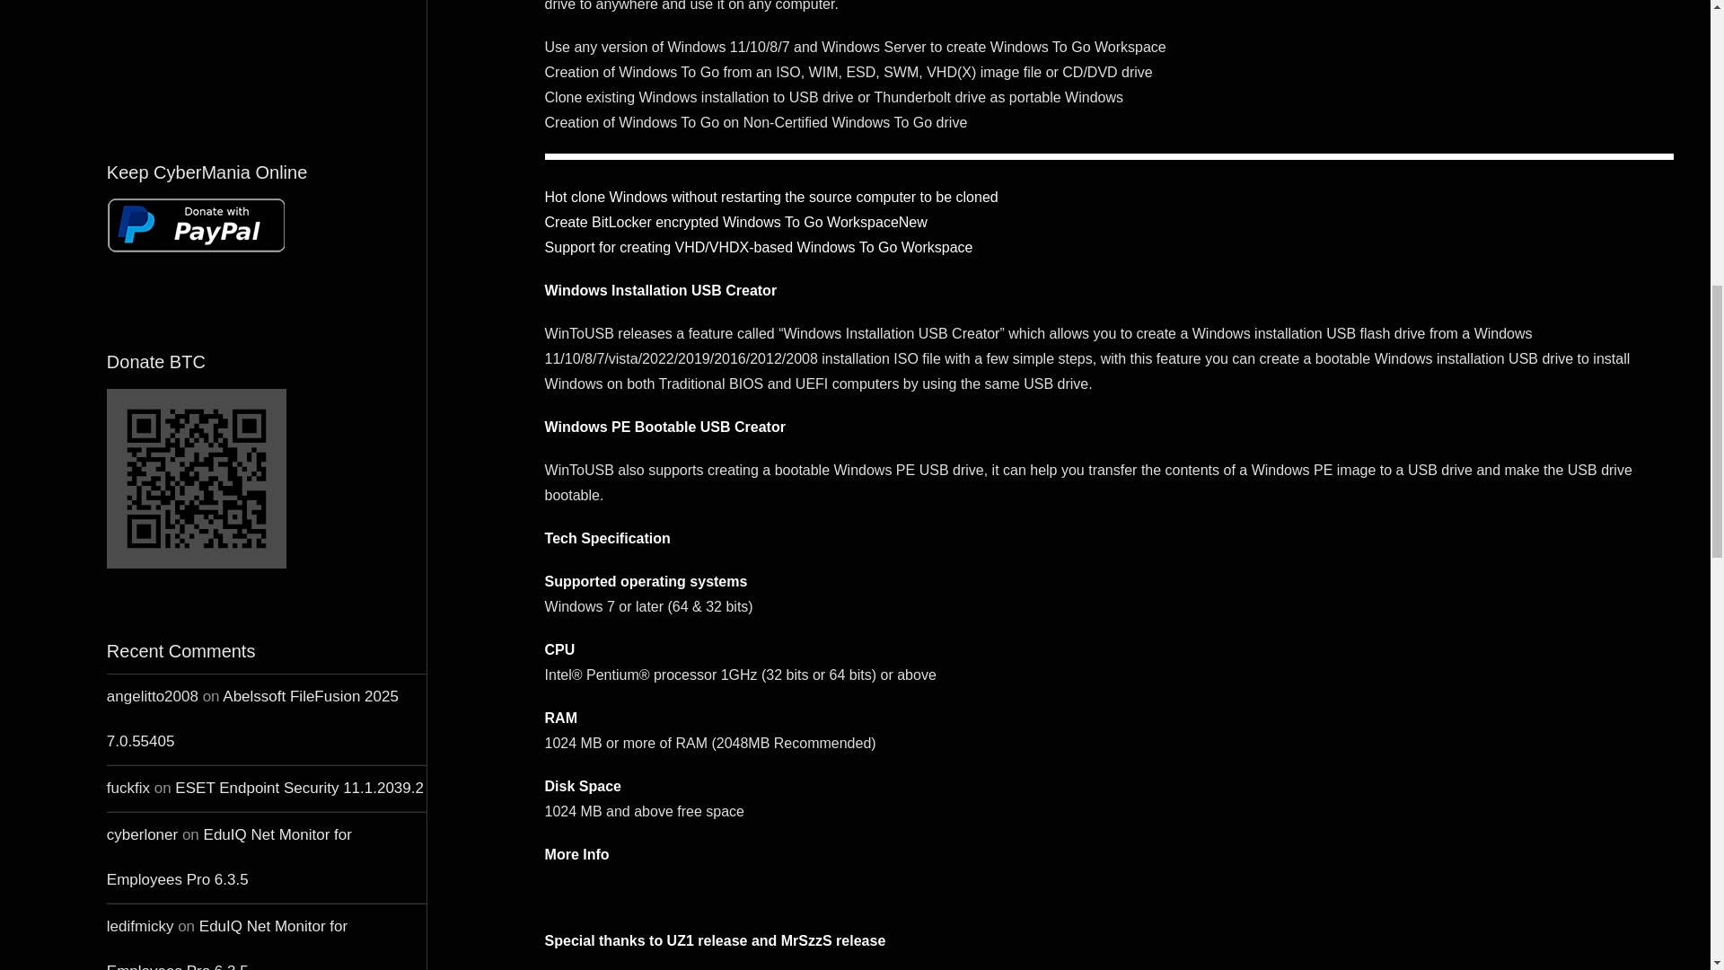 Image resolution: width=1724 pixels, height=970 pixels. Describe the element at coordinates (576, 854) in the screenshot. I see `More Info` at that location.